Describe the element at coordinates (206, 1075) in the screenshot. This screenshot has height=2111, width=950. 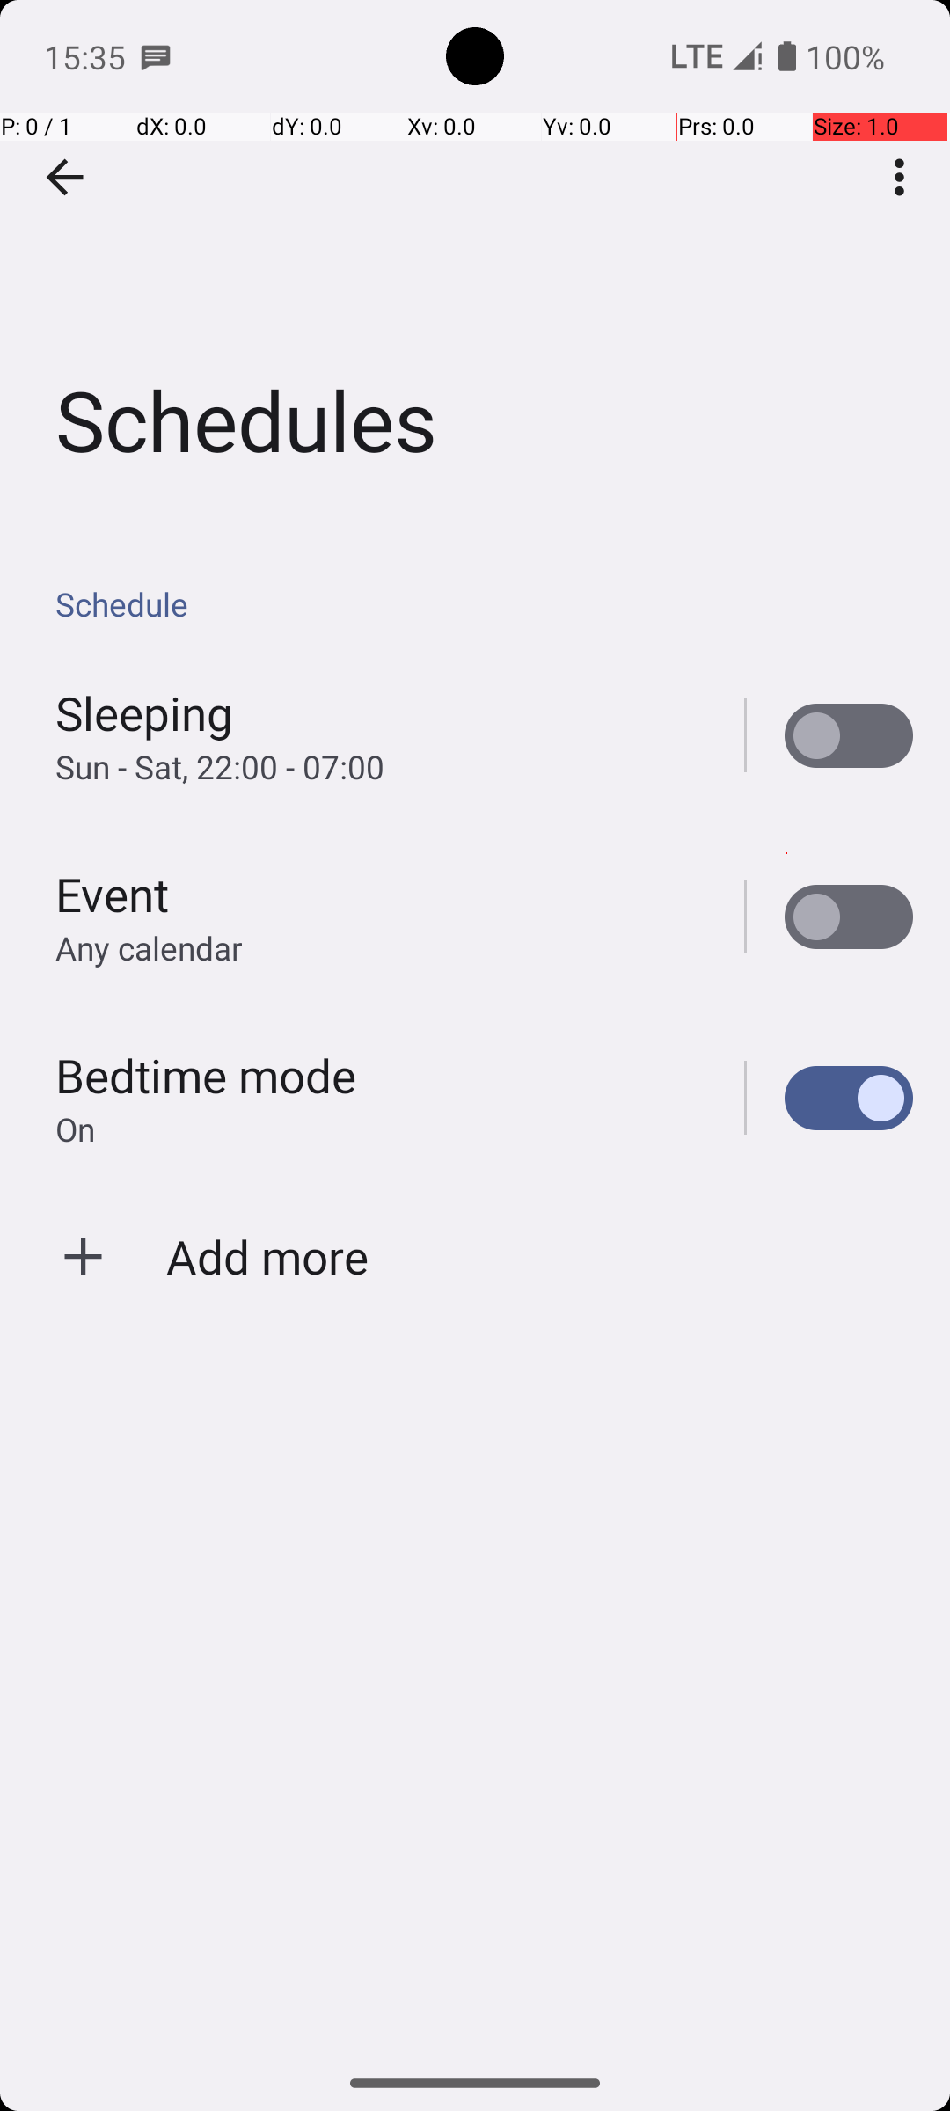
I see `Bedtime mode` at that location.